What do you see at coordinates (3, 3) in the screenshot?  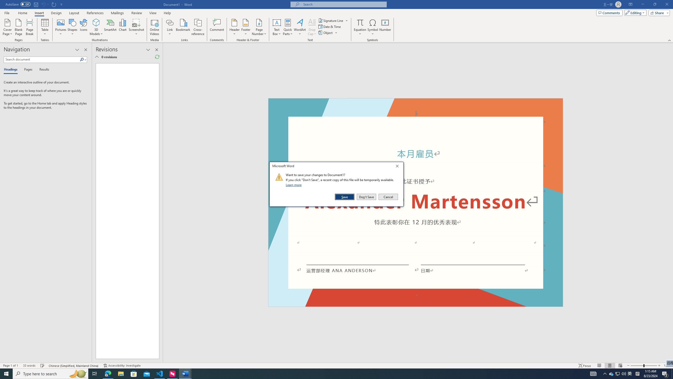 I see `System` at bounding box center [3, 3].